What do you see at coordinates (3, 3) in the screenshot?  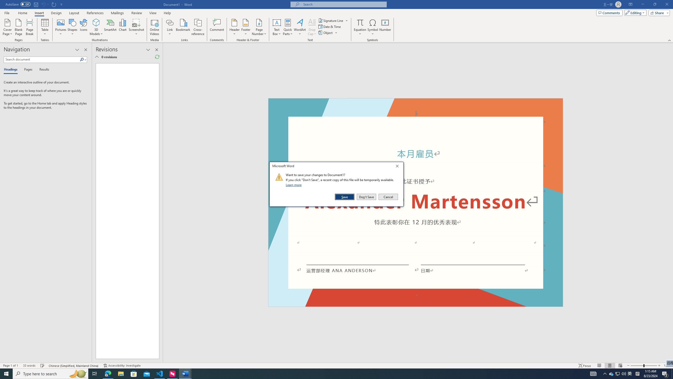 I see `System` at bounding box center [3, 3].